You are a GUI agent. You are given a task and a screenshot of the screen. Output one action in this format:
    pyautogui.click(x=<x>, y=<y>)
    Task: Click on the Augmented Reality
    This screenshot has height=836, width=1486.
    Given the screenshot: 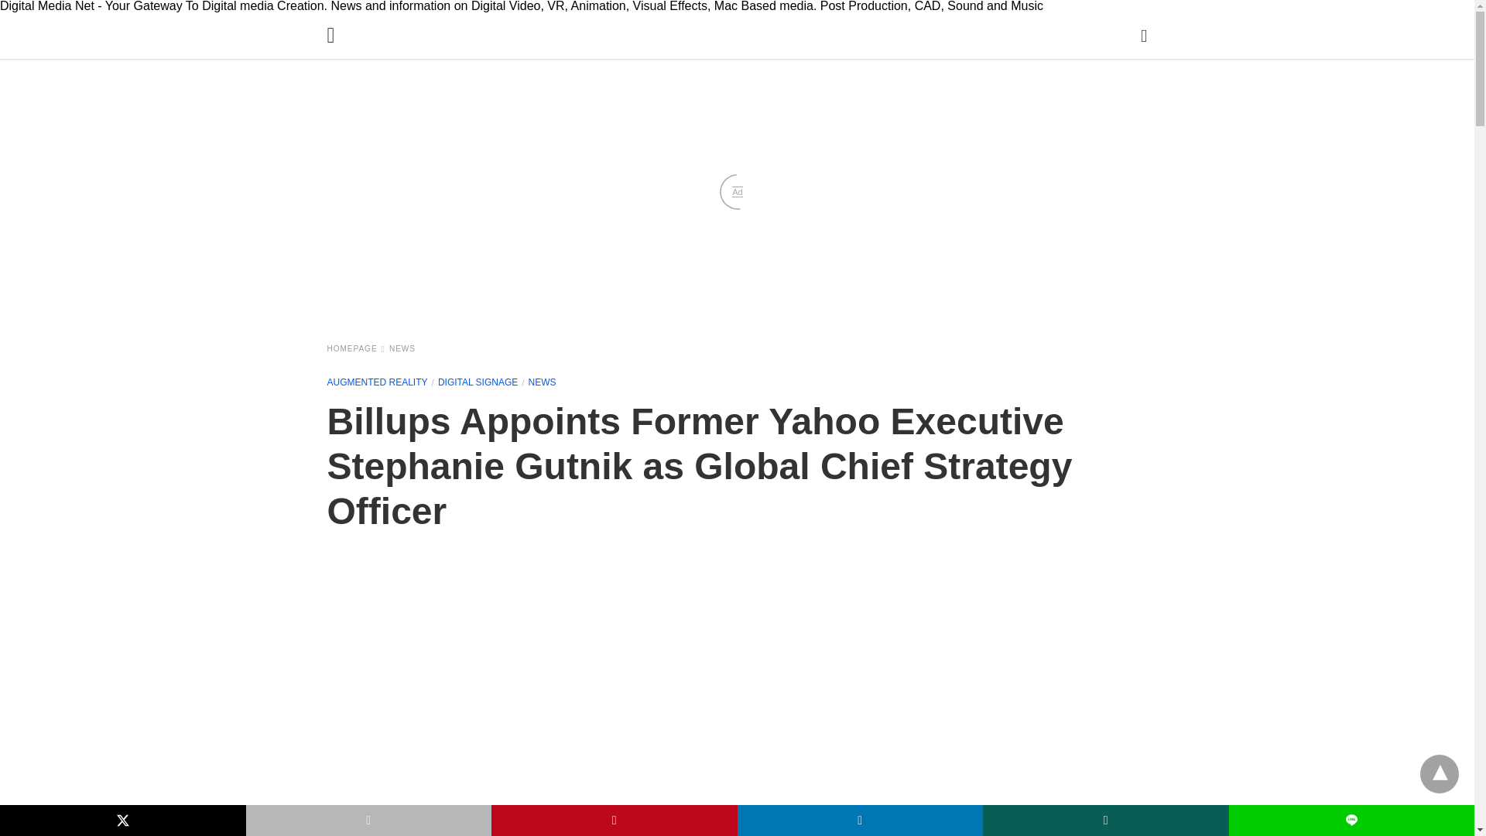 What is the action you would take?
    pyautogui.click(x=377, y=382)
    